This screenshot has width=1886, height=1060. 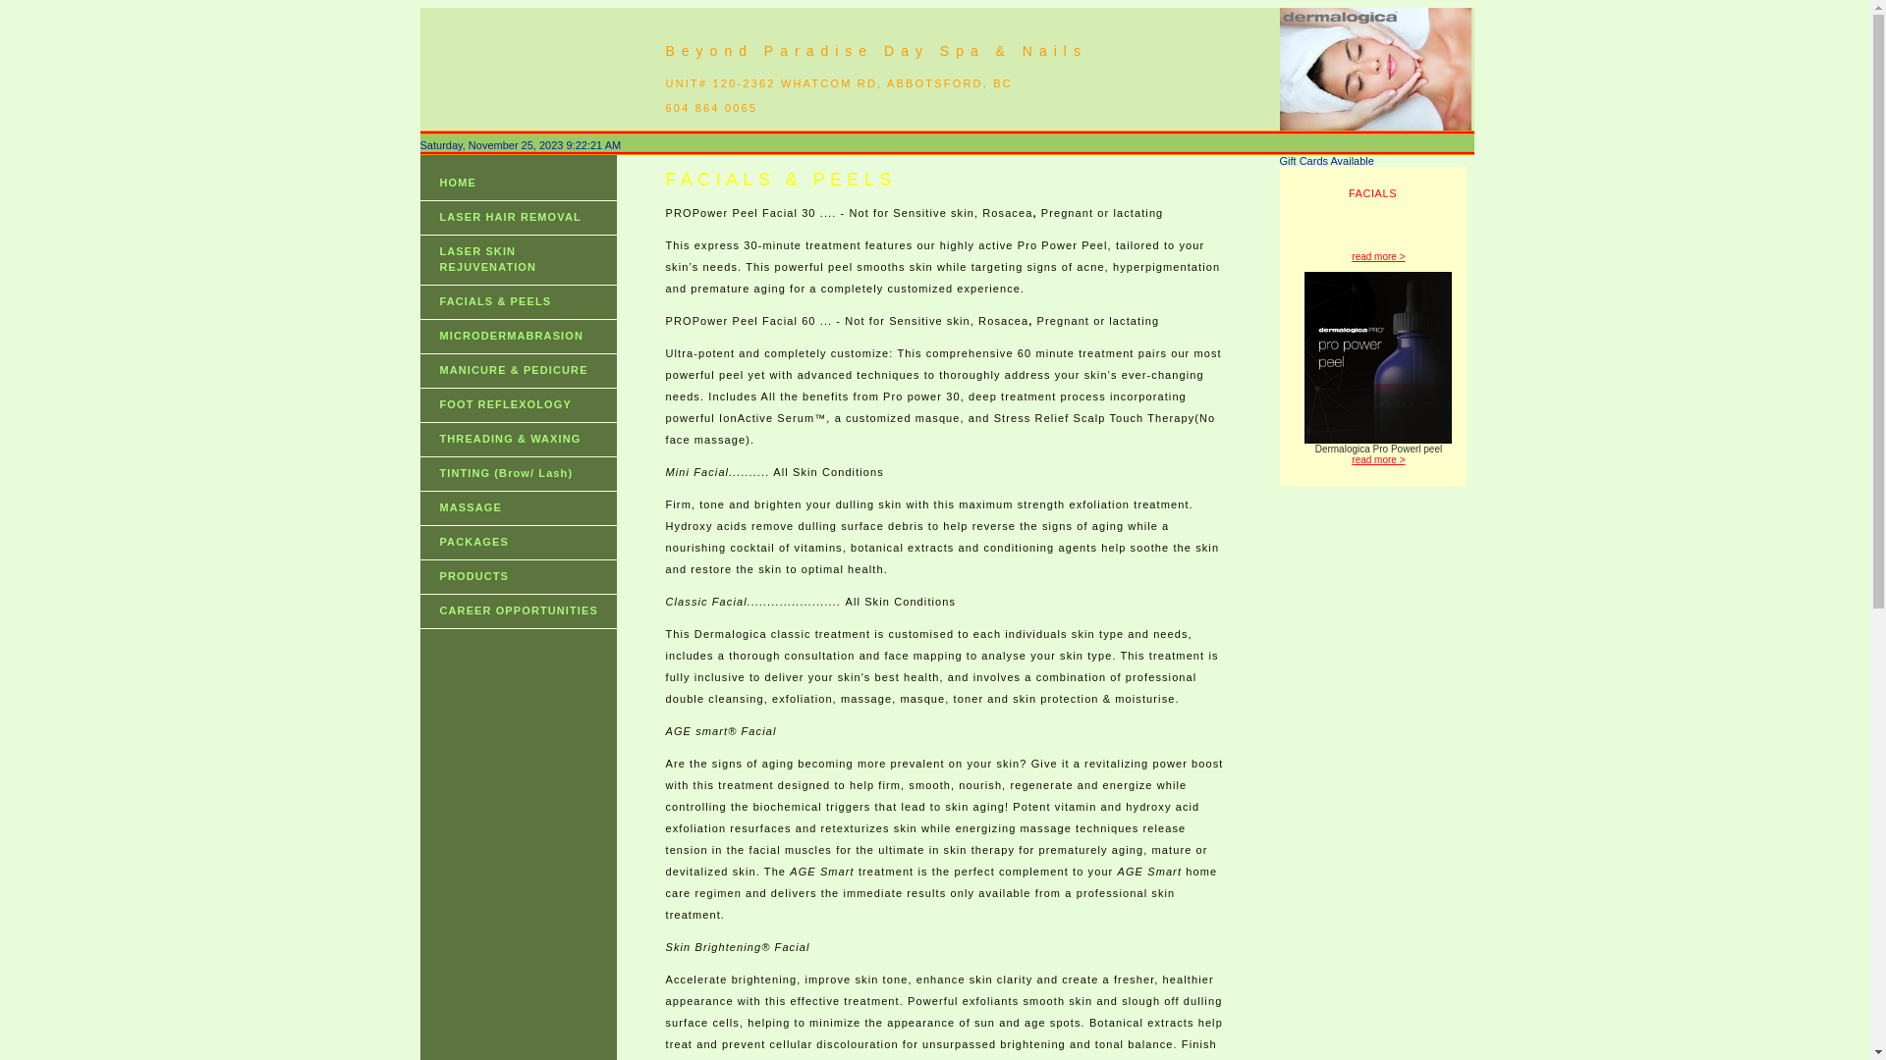 I want to click on MICRODERMABRASION, so click(x=519, y=337).